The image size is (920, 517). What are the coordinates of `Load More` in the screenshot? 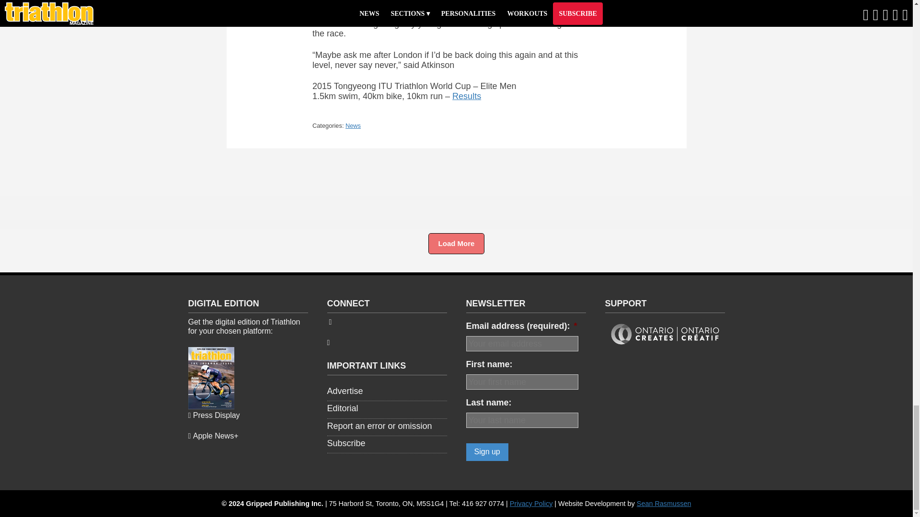 It's located at (456, 244).